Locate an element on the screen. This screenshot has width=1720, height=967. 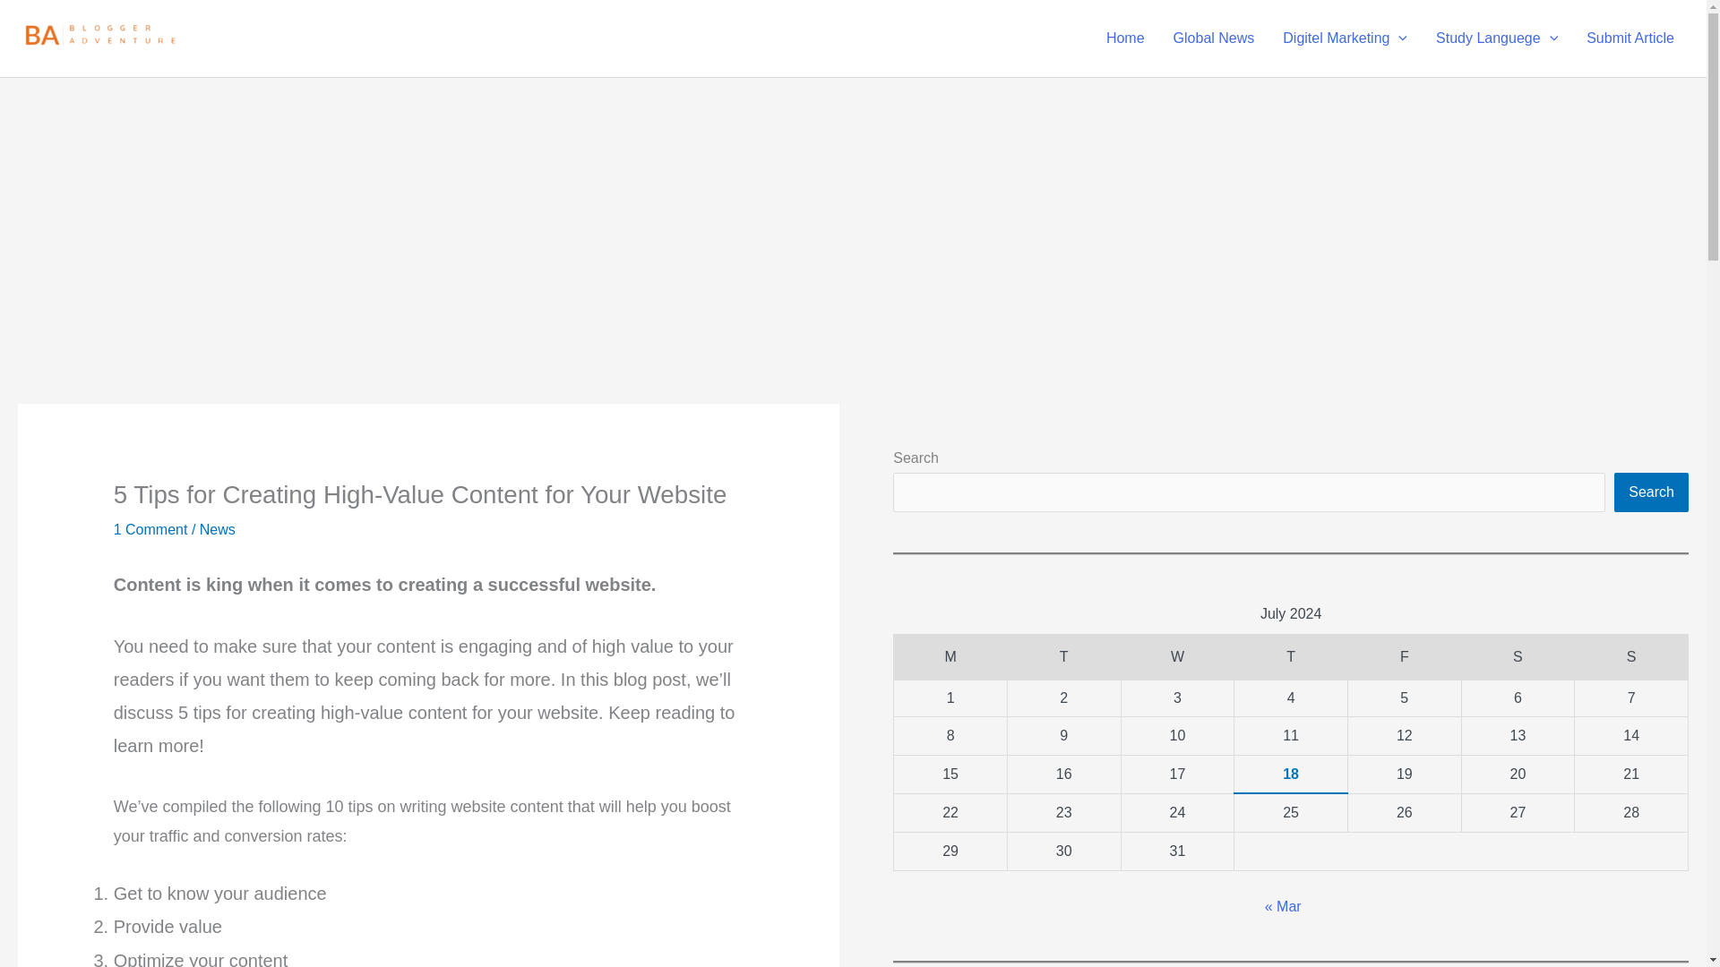
Study Languege is located at coordinates (1496, 38).